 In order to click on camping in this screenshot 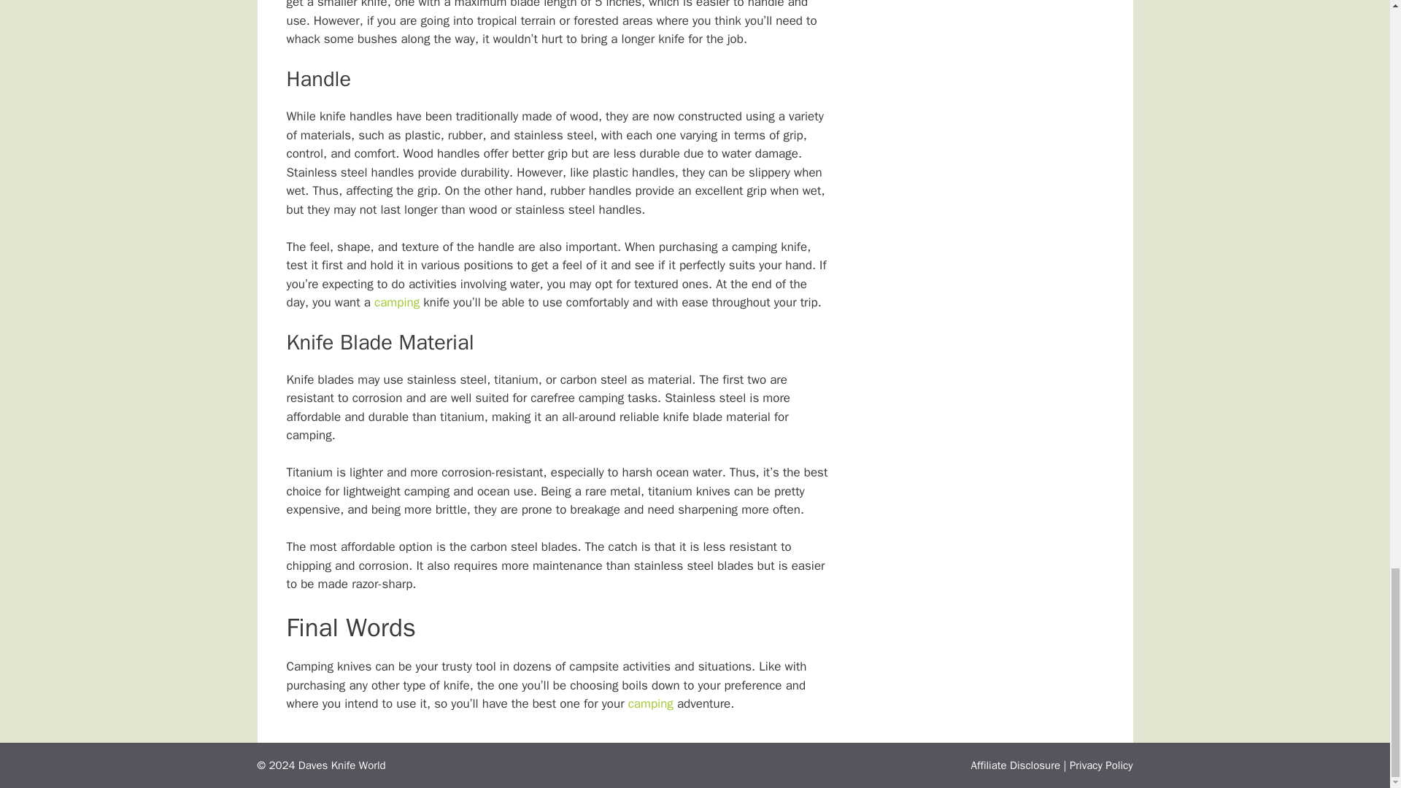, I will do `click(396, 302)`.